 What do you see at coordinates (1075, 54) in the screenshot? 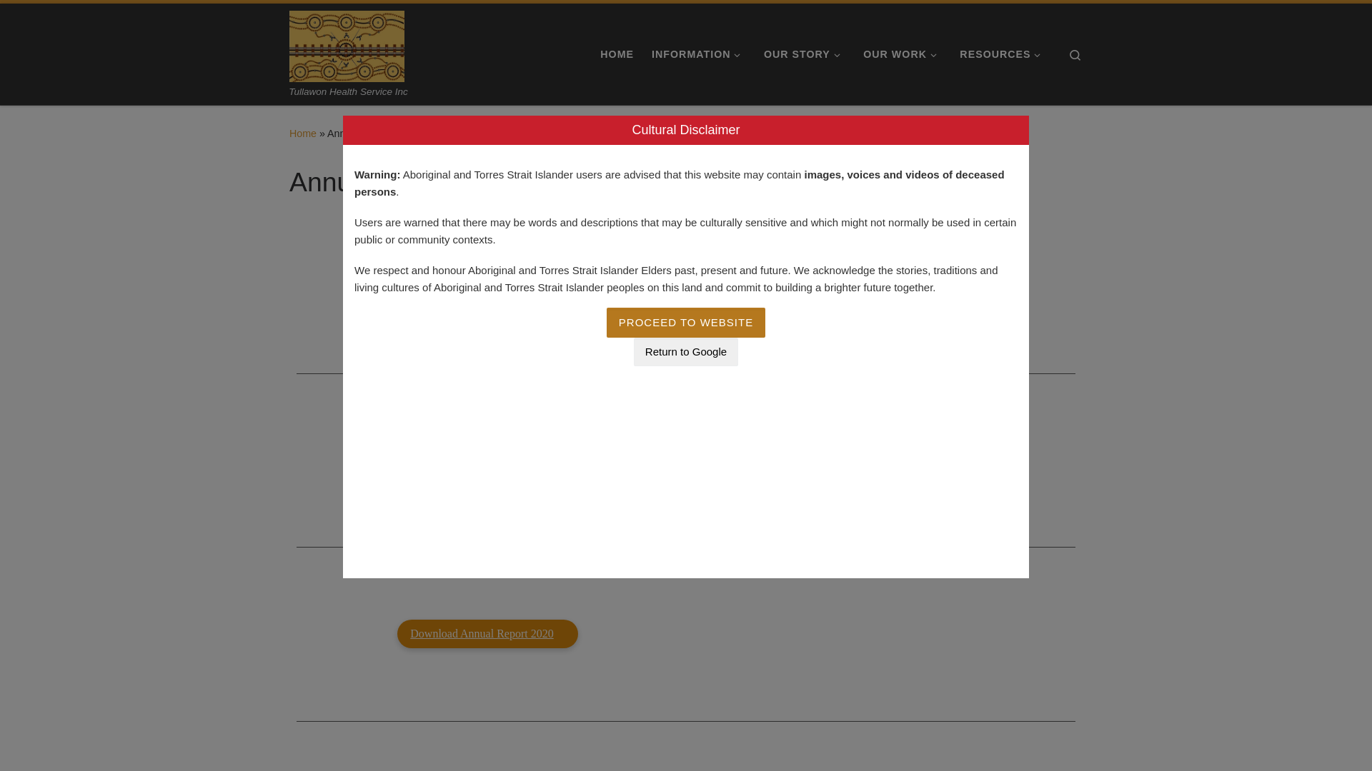
I see `Search` at bounding box center [1075, 54].